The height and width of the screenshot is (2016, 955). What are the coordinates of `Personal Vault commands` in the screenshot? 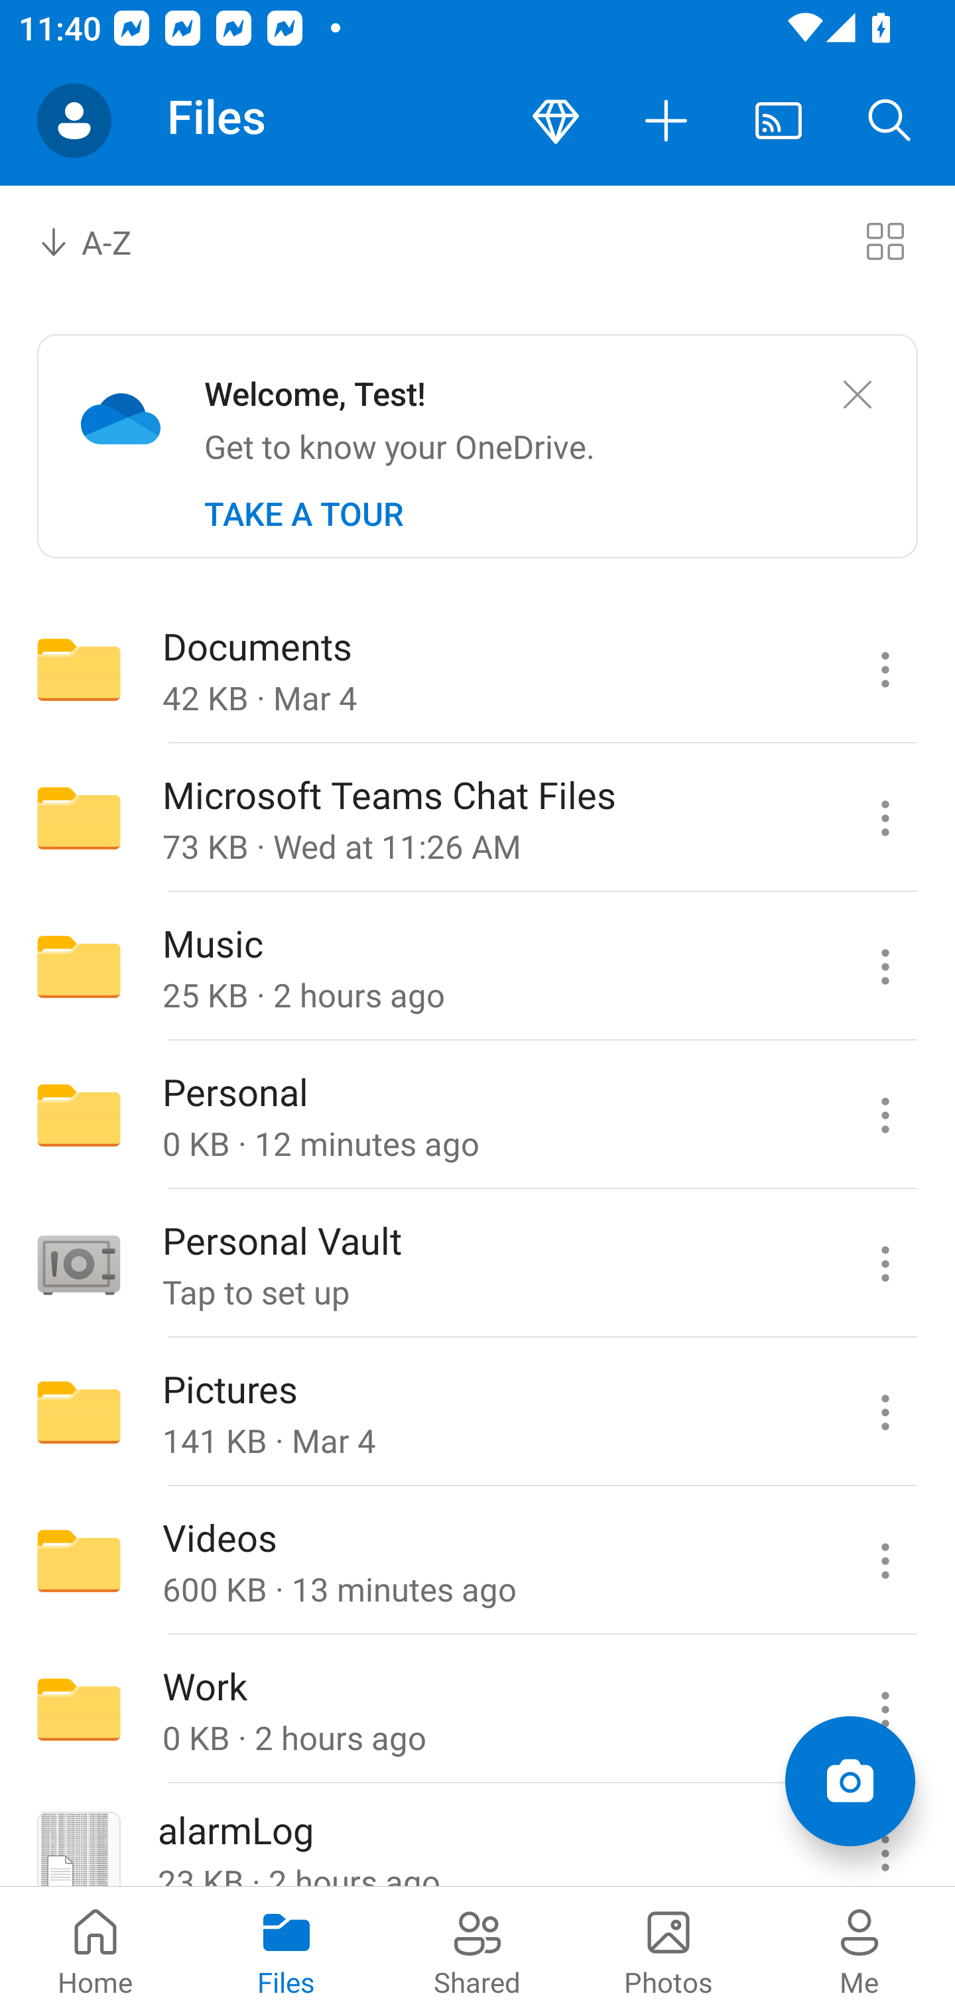 It's located at (885, 1264).